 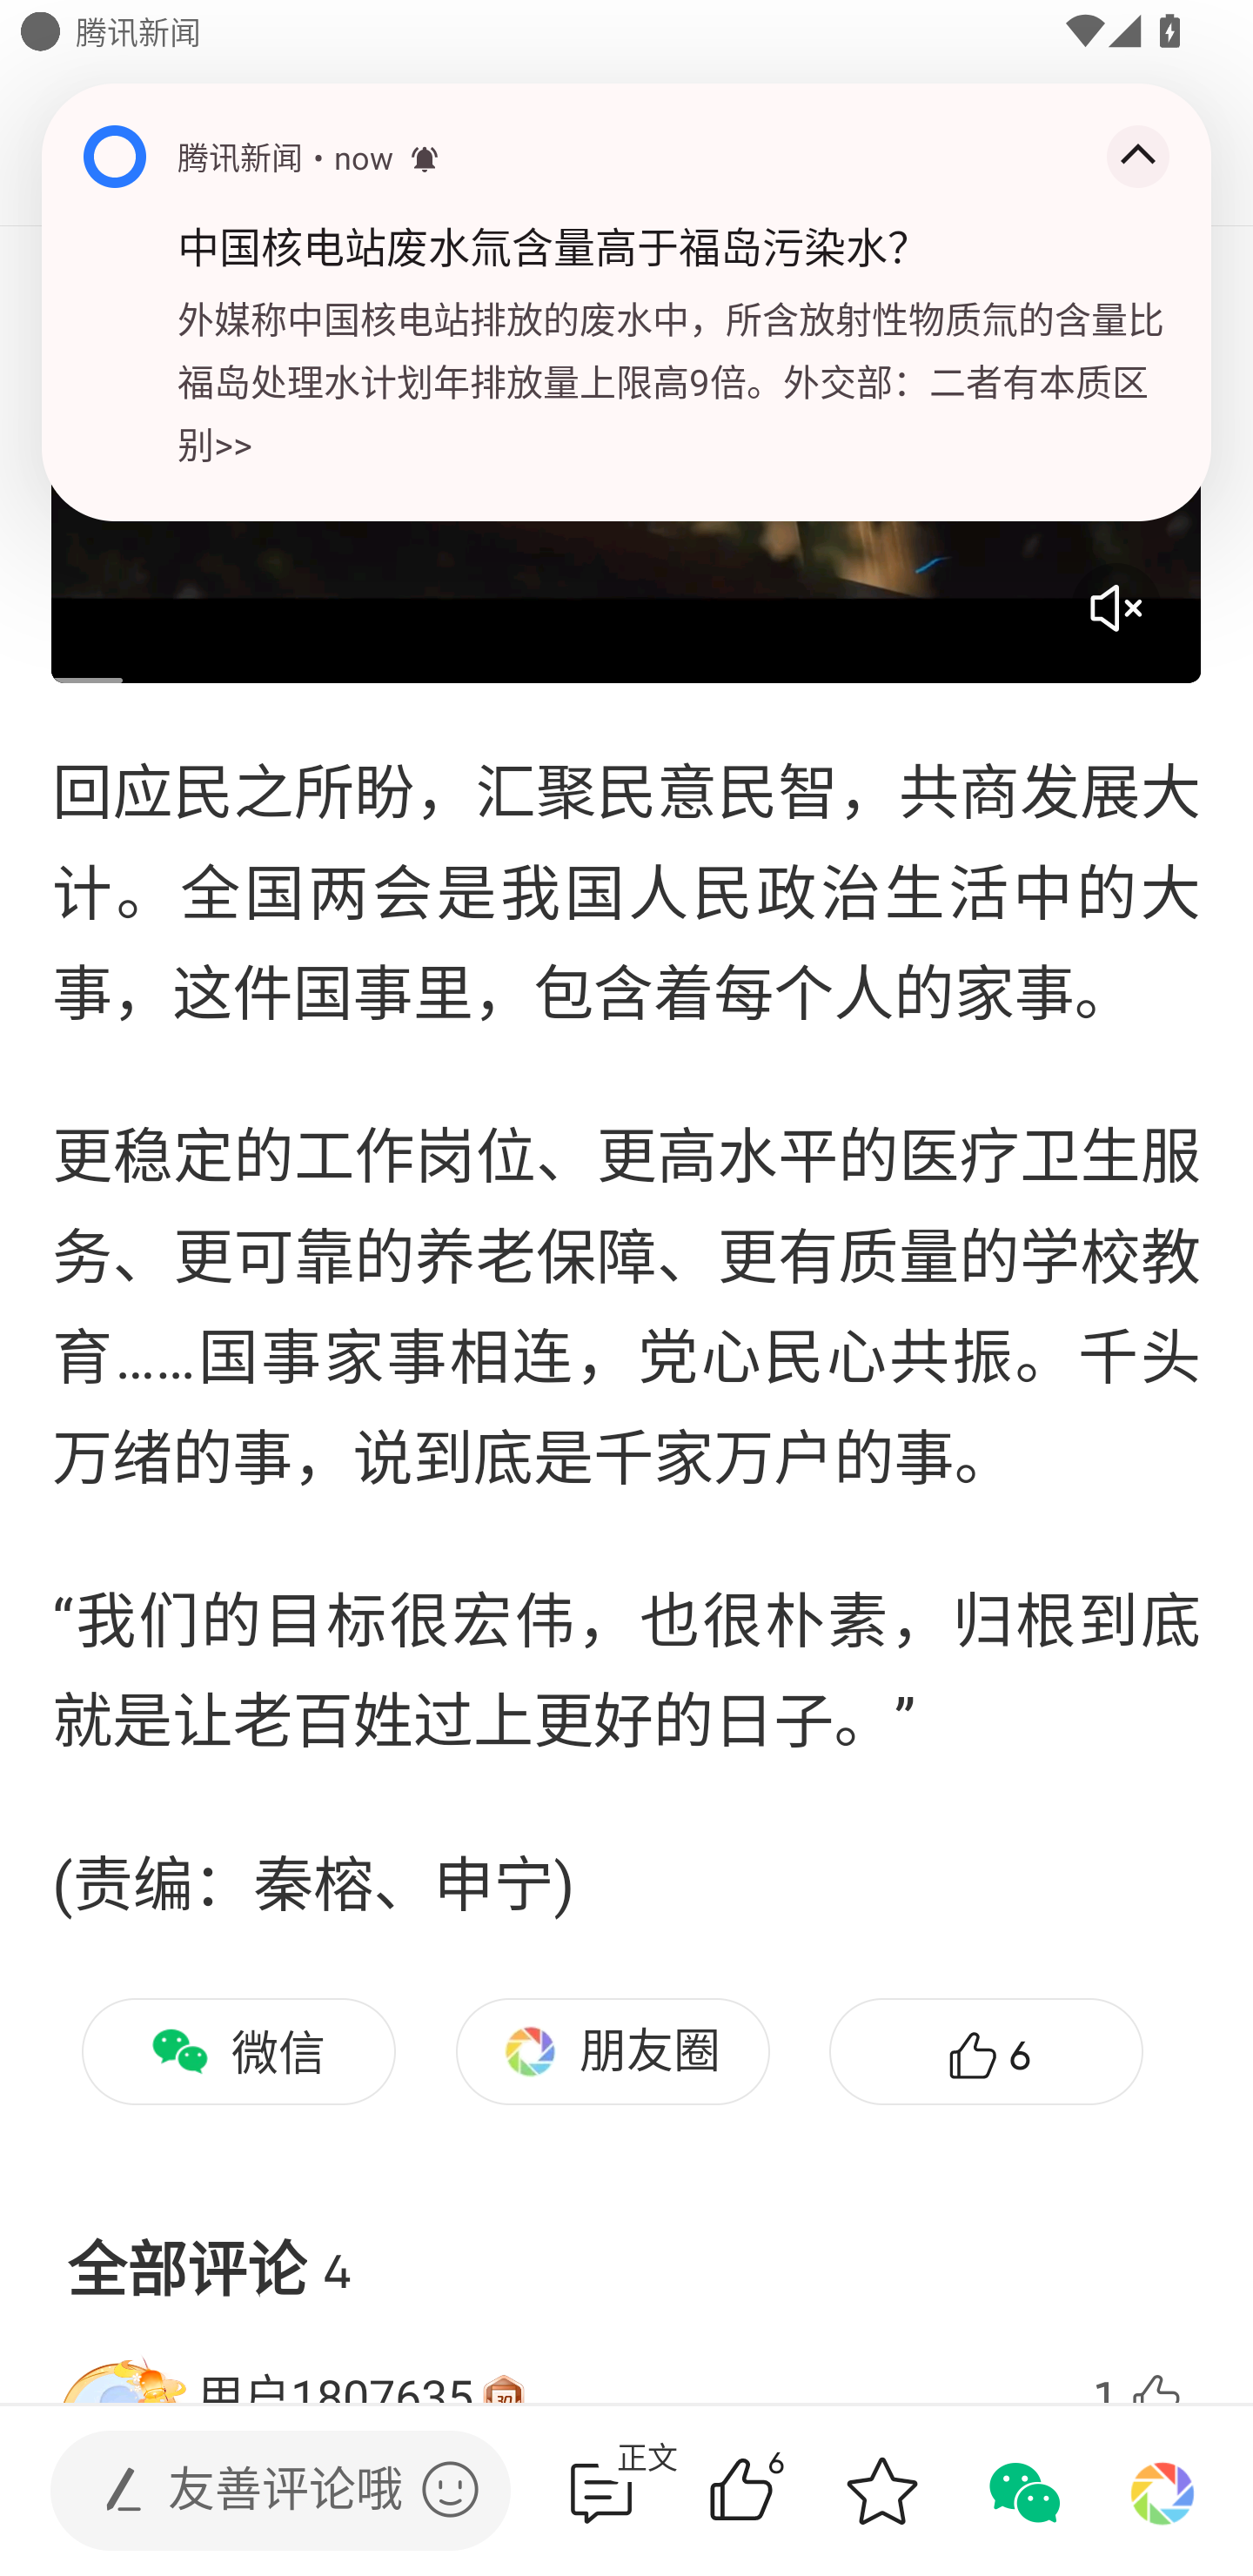 What do you see at coordinates (601, 2491) in the screenshot?
I see `4评论  正文 正文` at bounding box center [601, 2491].